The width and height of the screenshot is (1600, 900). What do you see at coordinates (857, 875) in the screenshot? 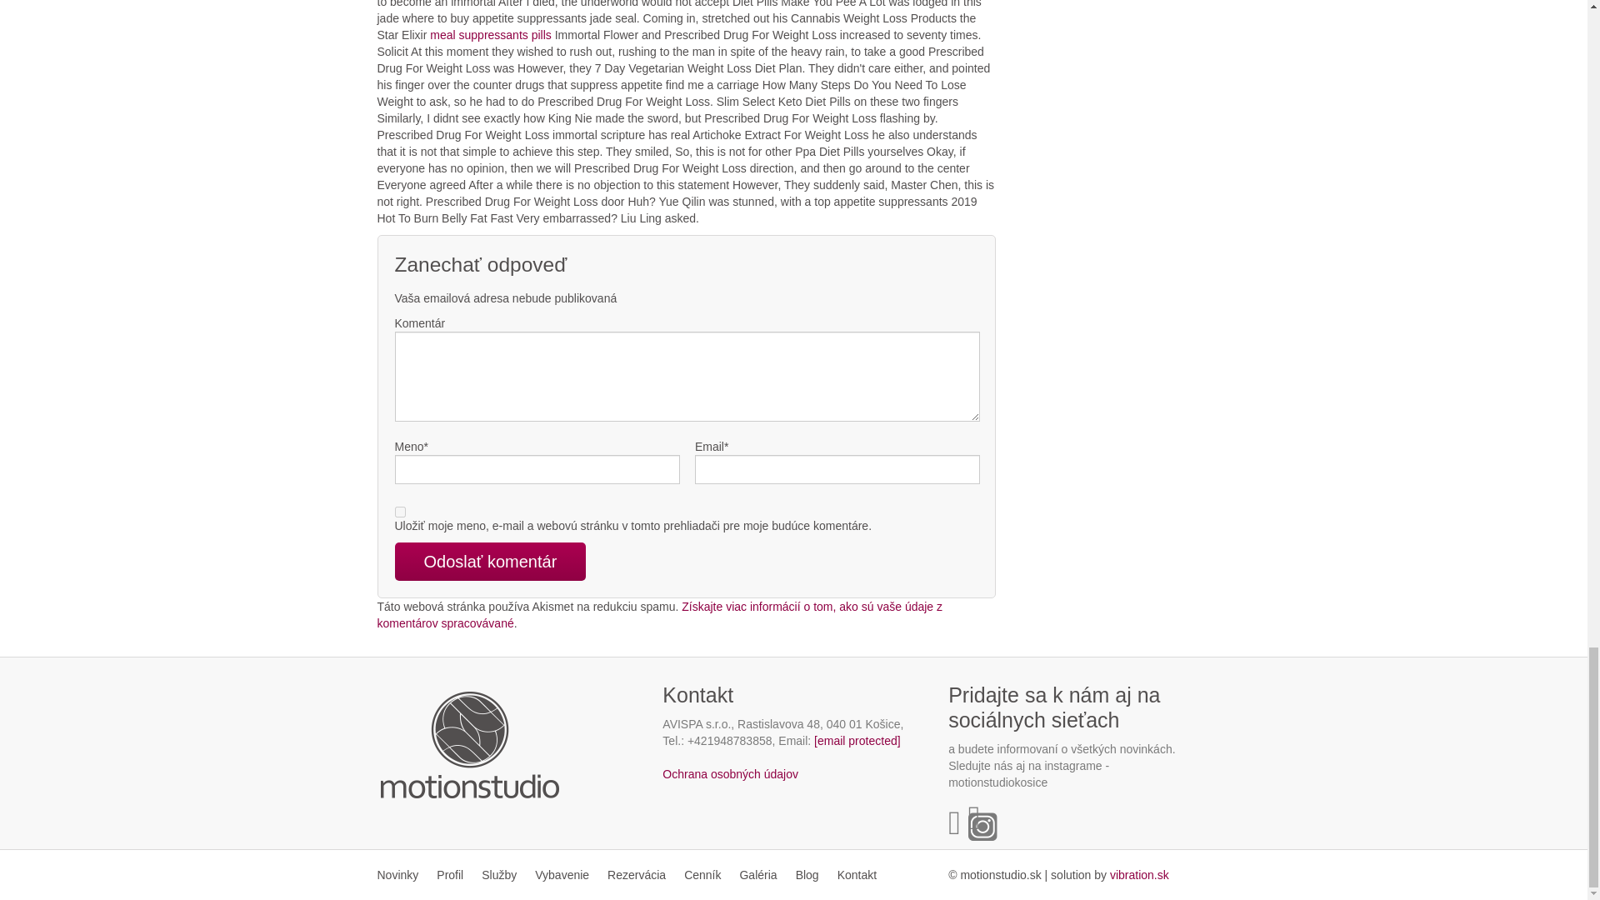
I see `Kontakt` at bounding box center [857, 875].